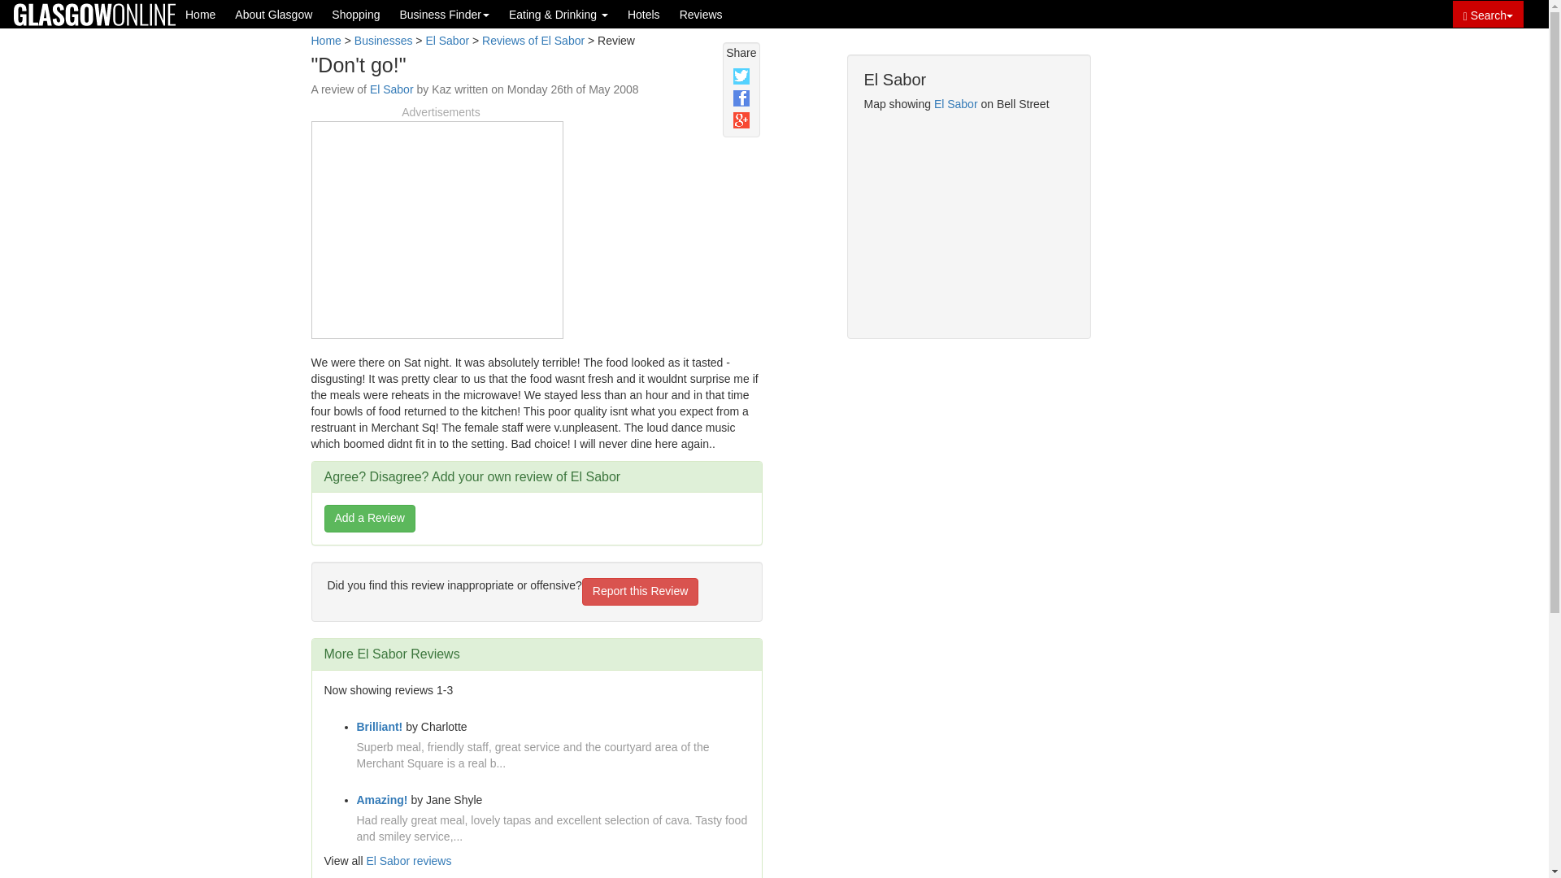 The image size is (1561, 878). I want to click on About Glasgow, so click(273, 14).